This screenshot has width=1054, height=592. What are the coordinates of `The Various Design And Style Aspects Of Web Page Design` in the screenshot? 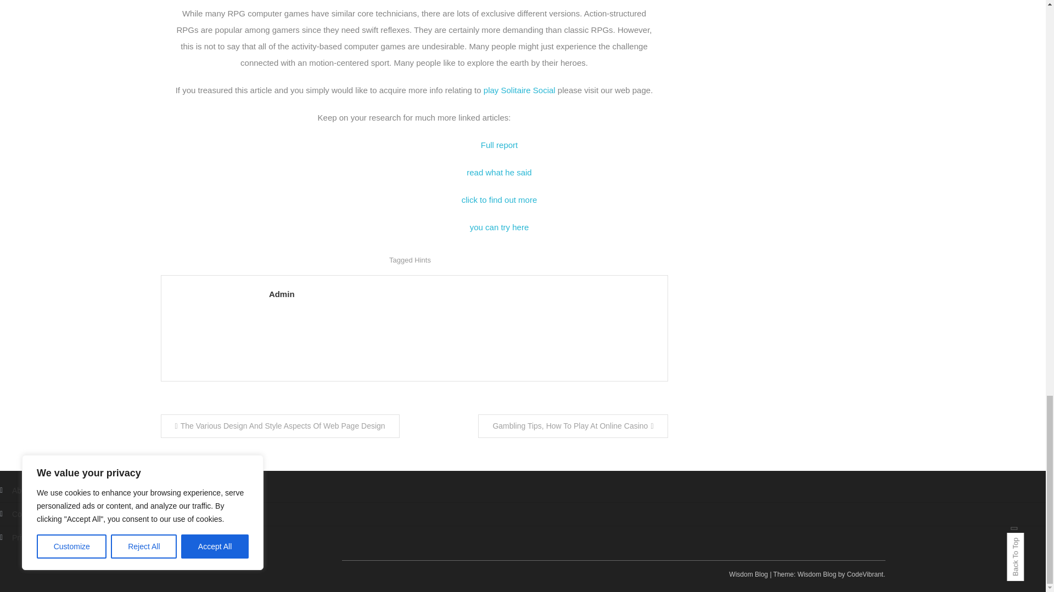 It's located at (279, 426).